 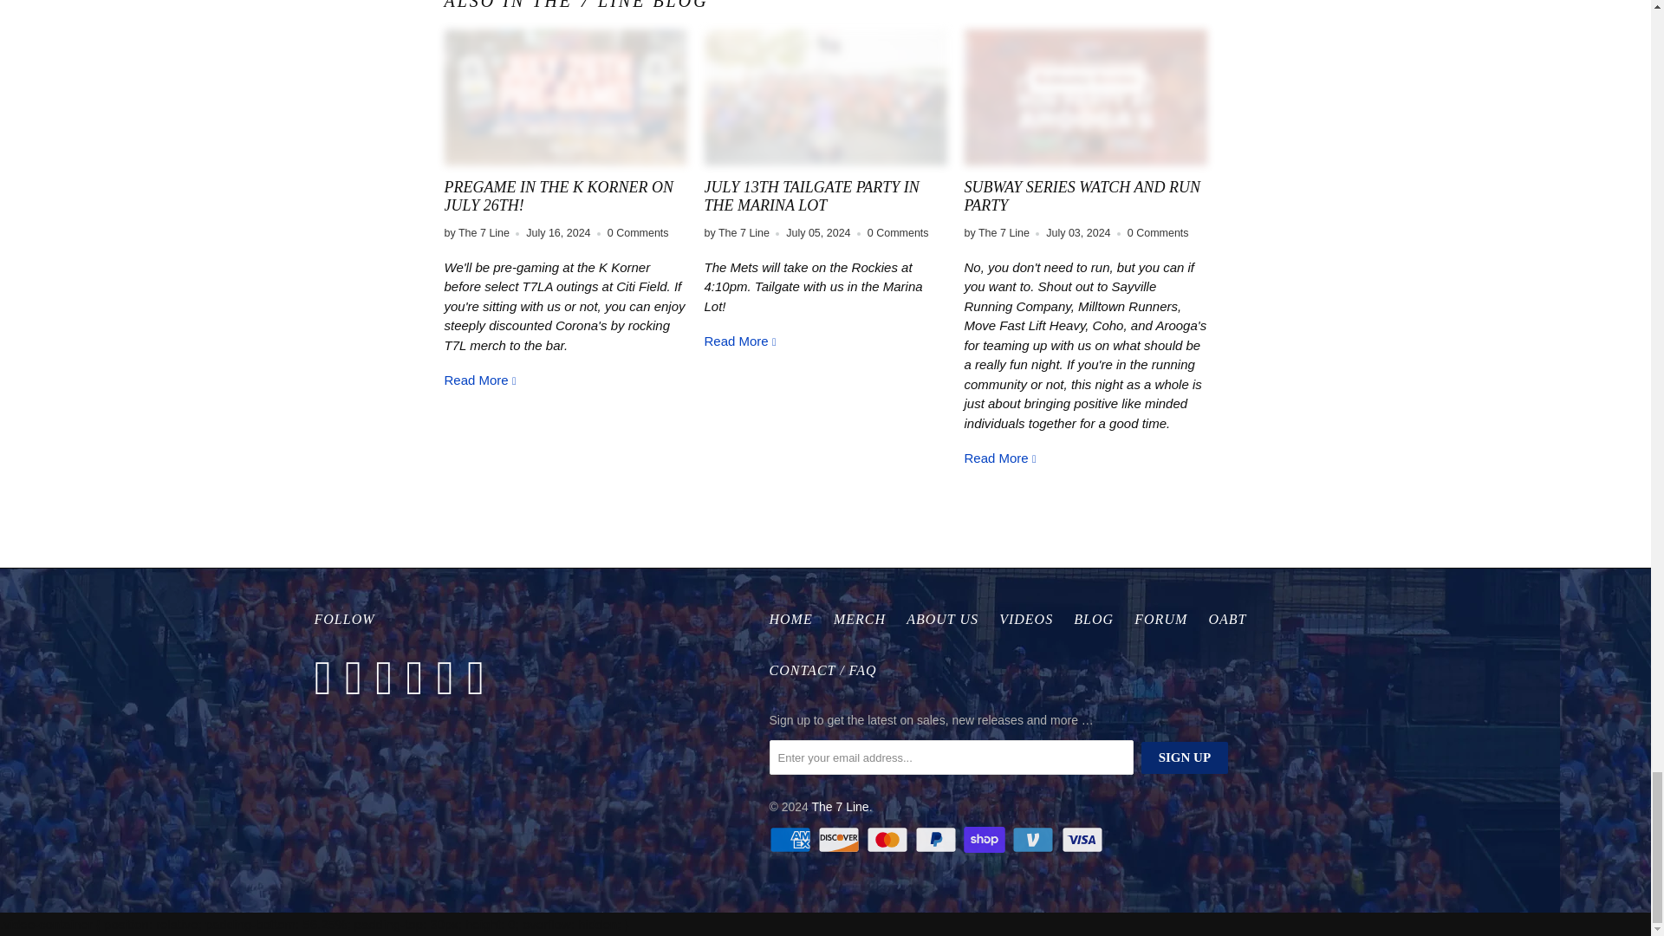 What do you see at coordinates (1082, 197) in the screenshot?
I see `Subway Series Watch and Run Party` at bounding box center [1082, 197].